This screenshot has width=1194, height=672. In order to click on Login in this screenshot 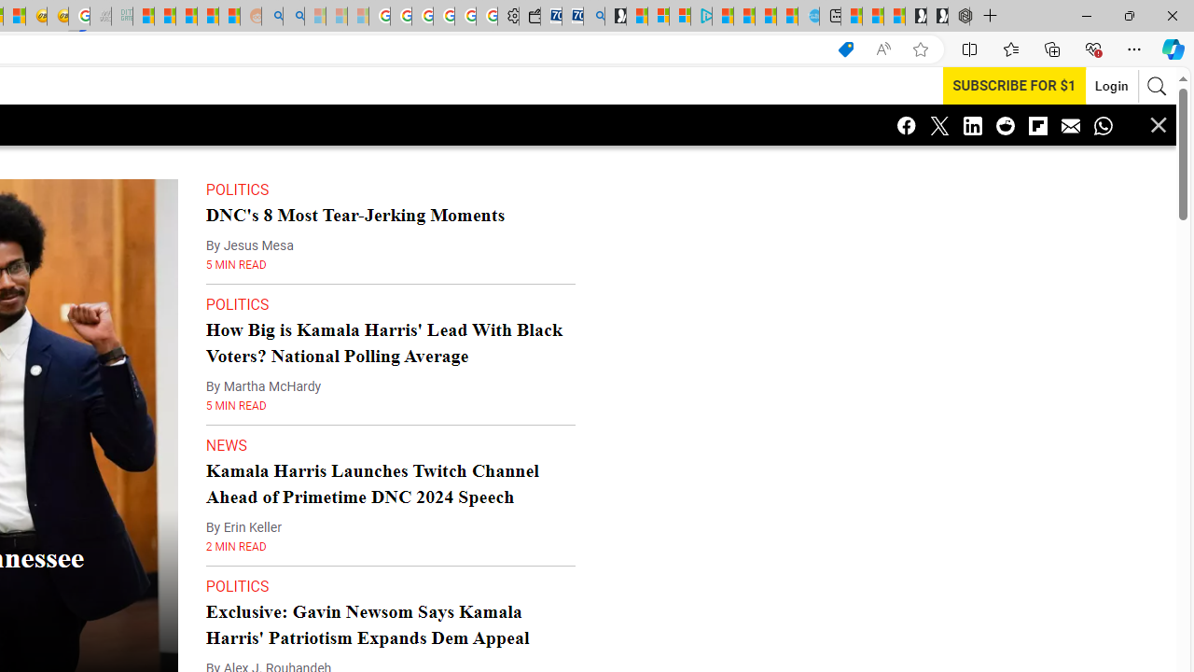, I will do `click(1112, 86)`.